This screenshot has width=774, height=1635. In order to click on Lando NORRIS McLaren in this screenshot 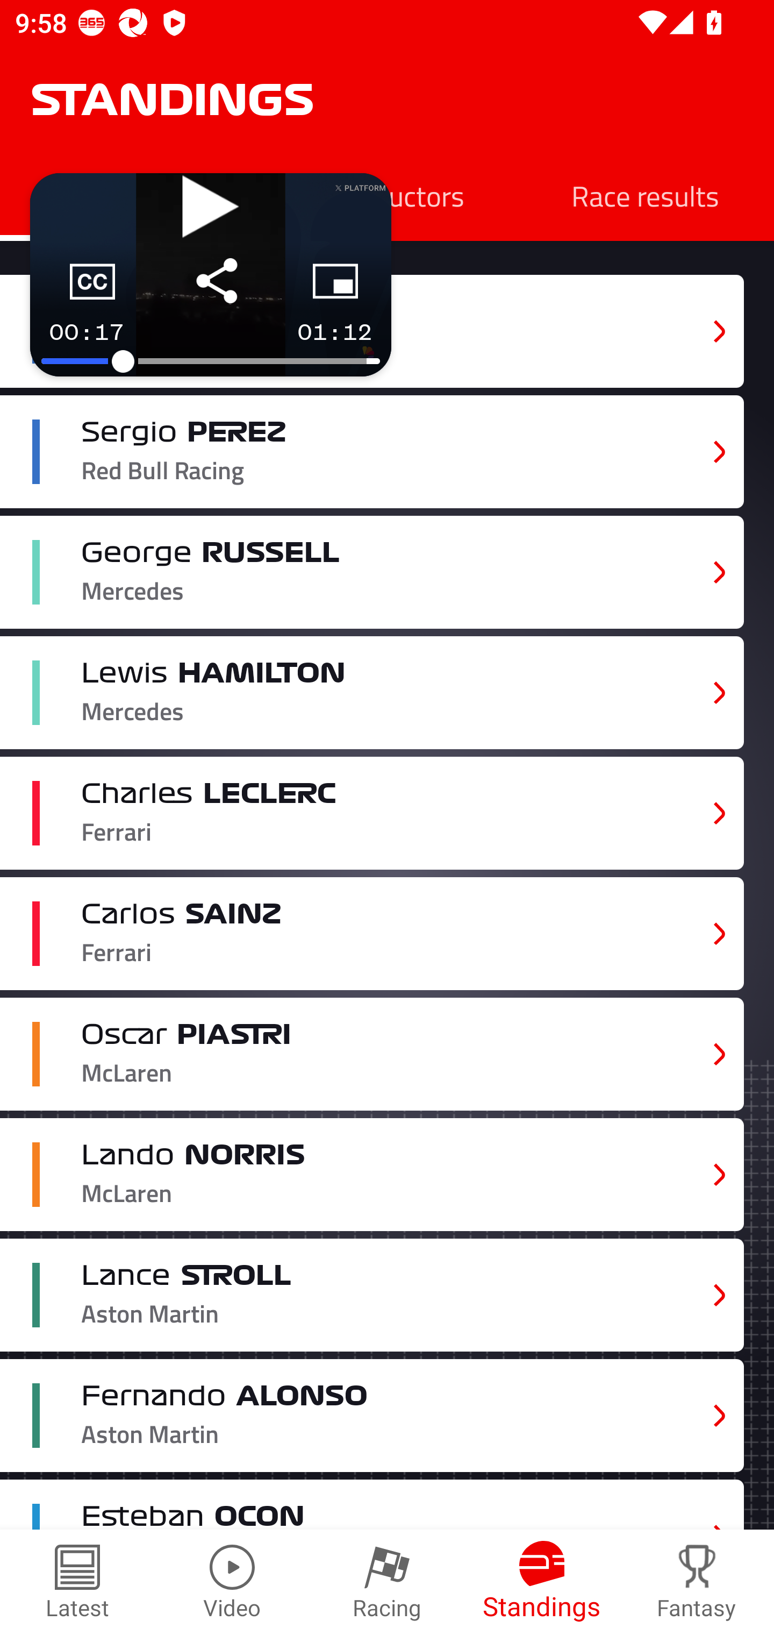, I will do `click(372, 1175)`.